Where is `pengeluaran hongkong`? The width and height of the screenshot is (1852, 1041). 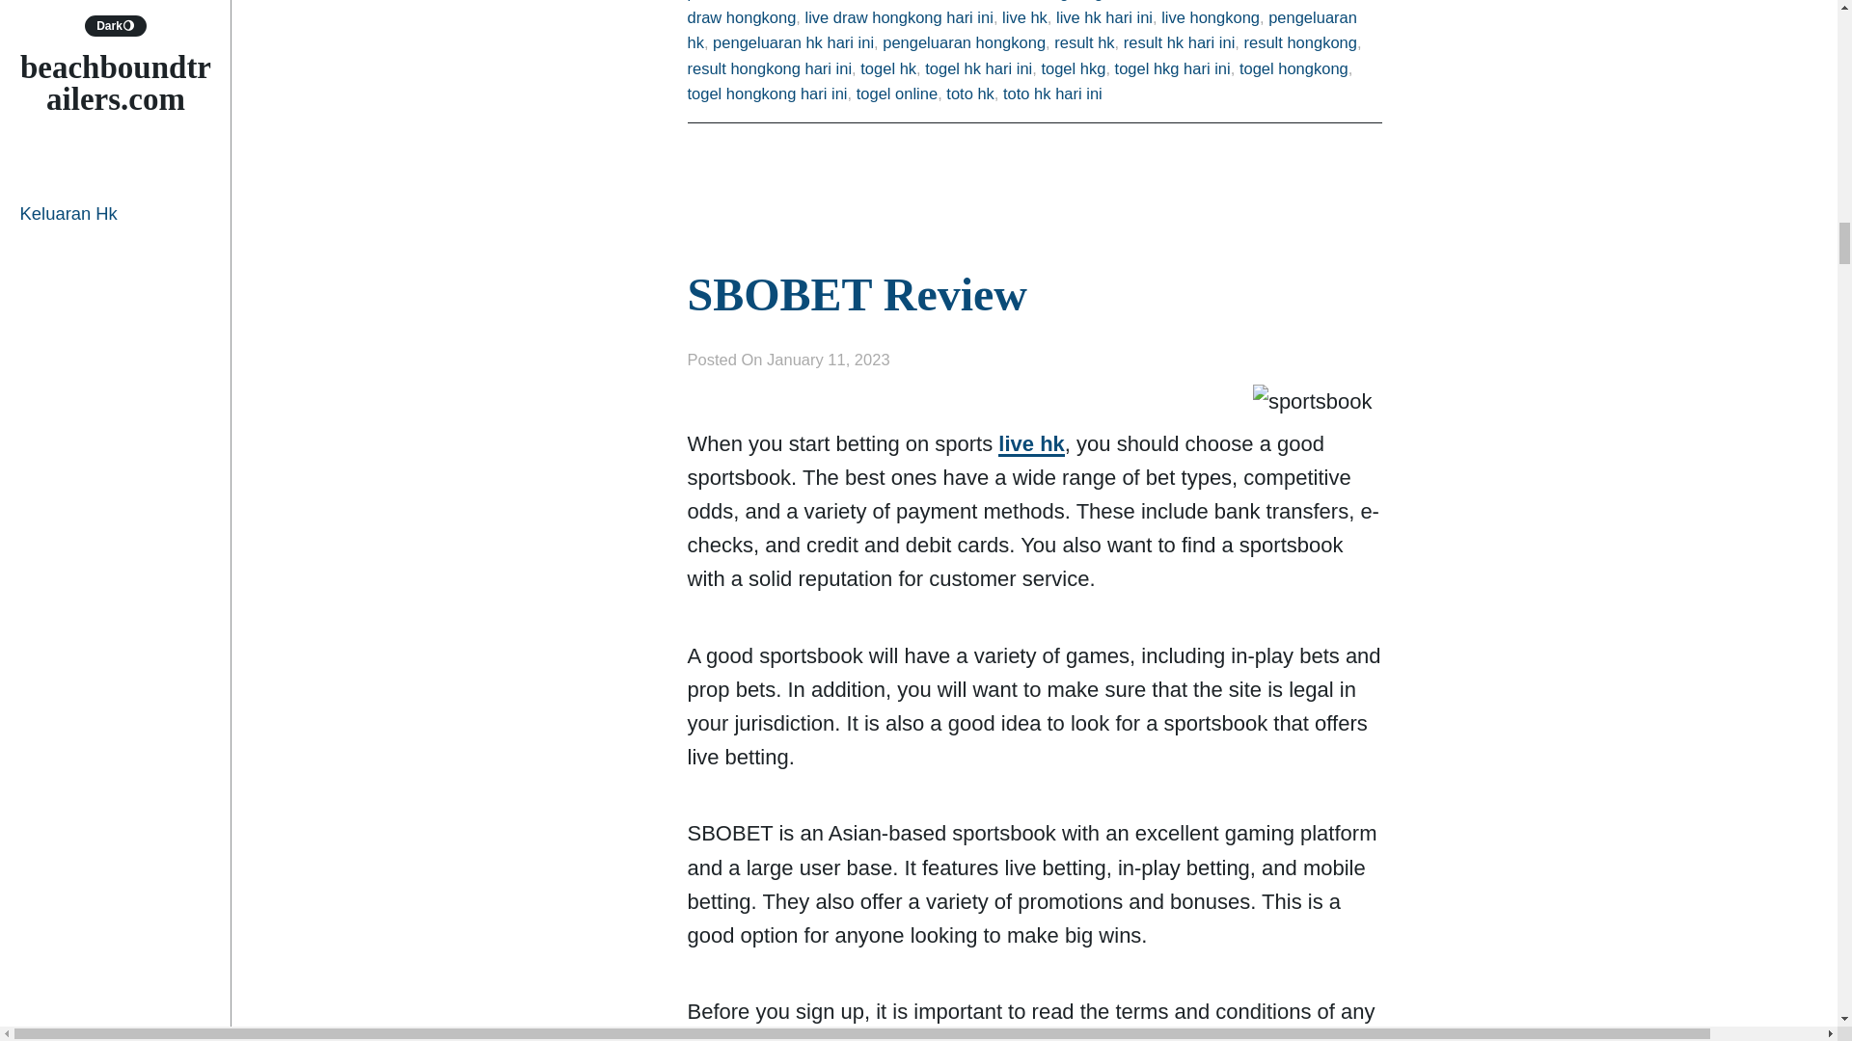 pengeluaran hongkong is located at coordinates (965, 41).